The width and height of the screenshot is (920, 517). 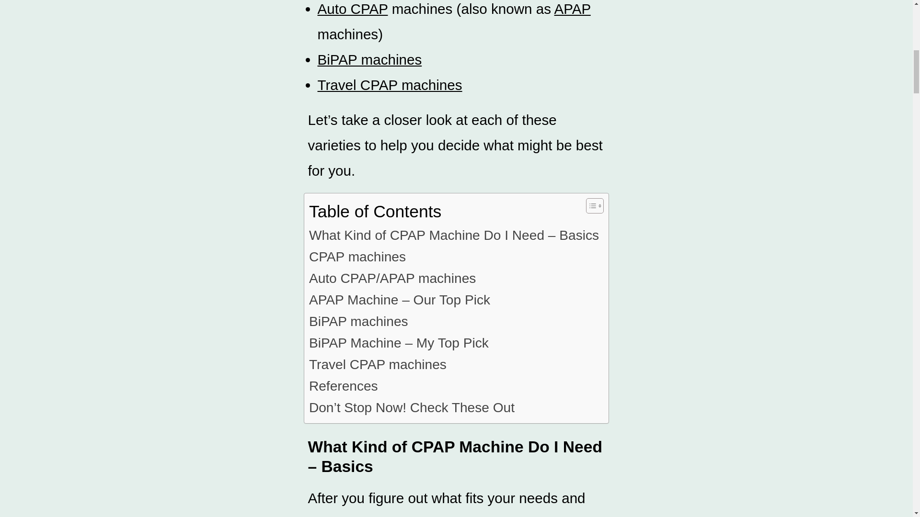 What do you see at coordinates (389, 85) in the screenshot?
I see `Travel CPAP machines` at bounding box center [389, 85].